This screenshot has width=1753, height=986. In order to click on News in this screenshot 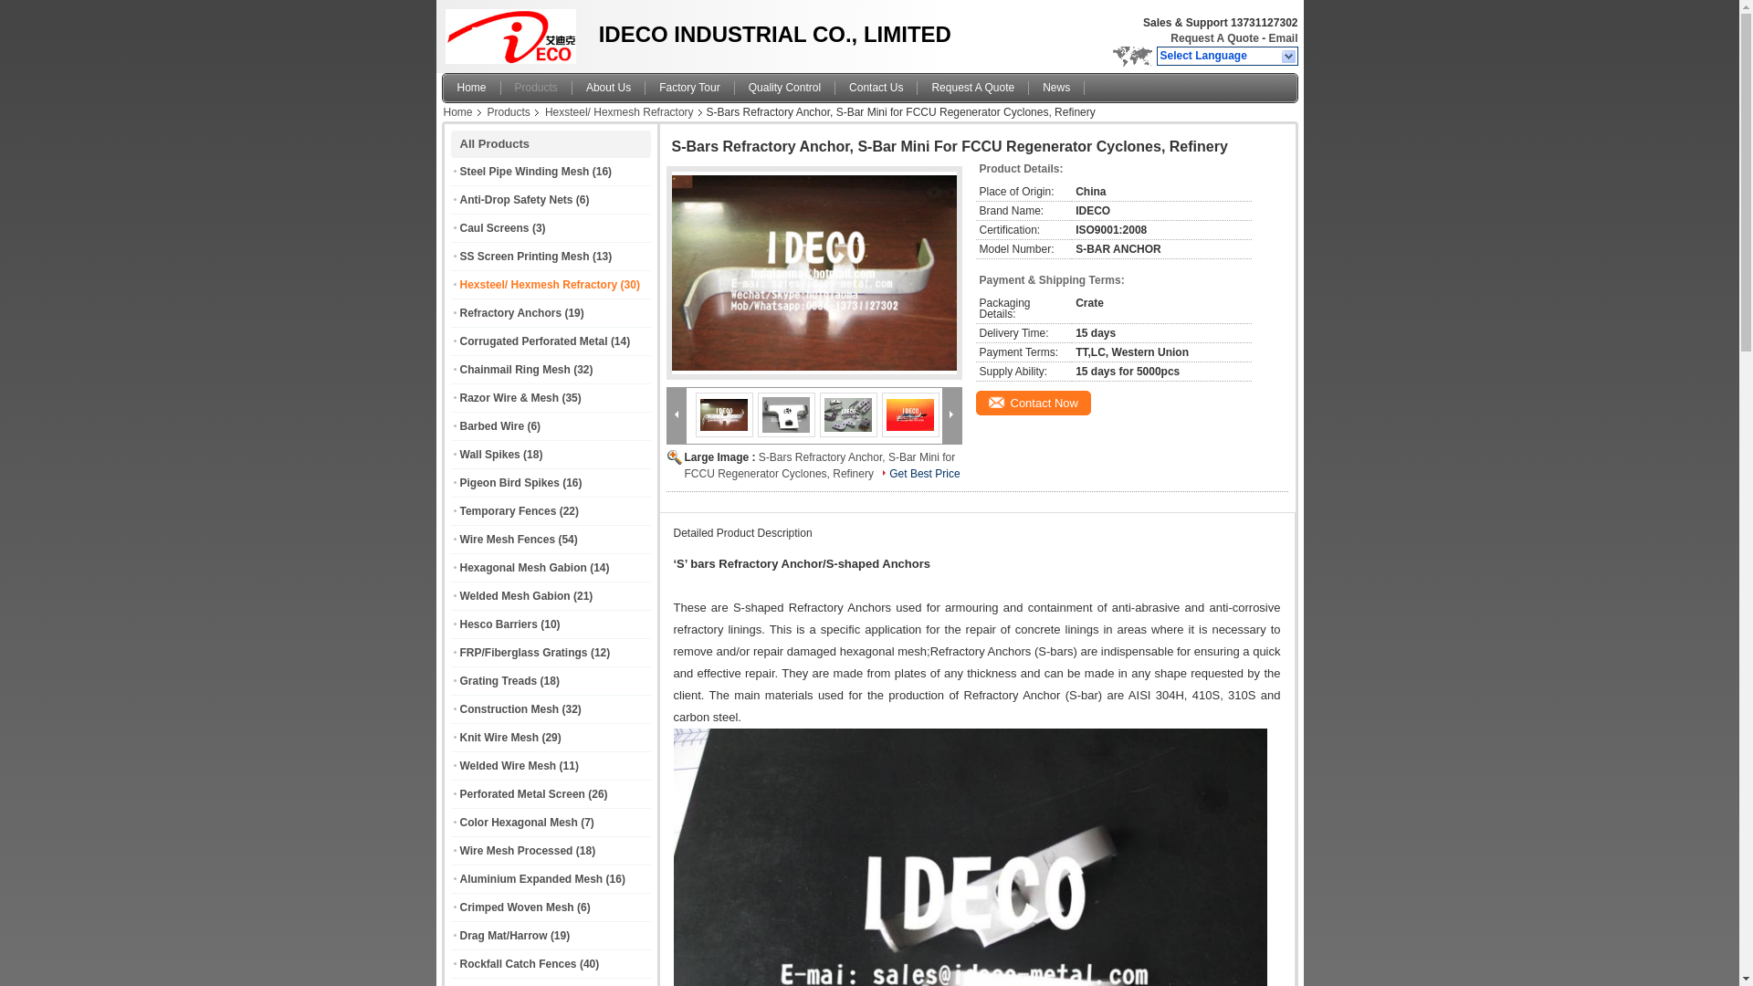, I will do `click(1057, 88)`.